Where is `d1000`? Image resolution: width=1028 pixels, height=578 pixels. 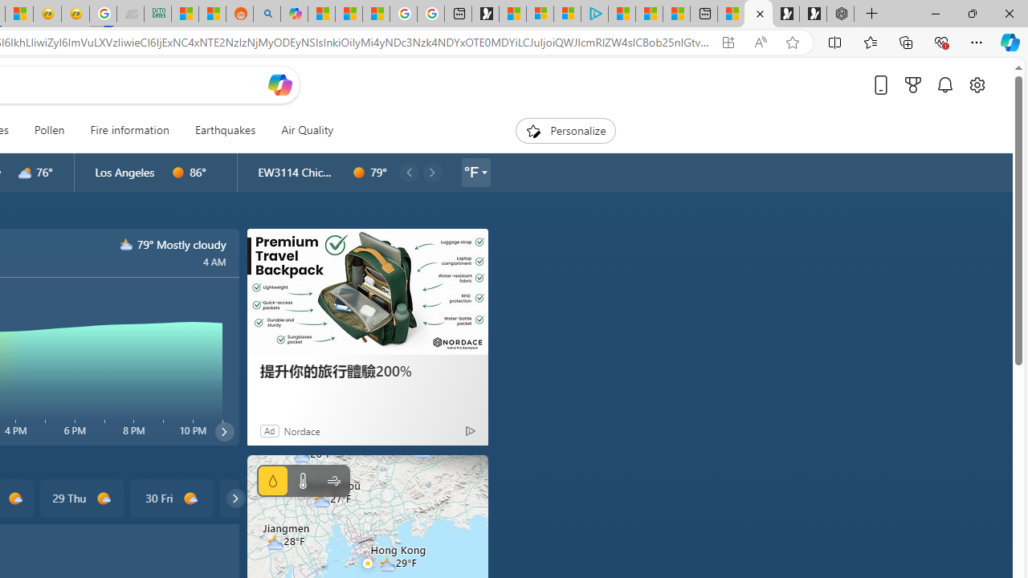
d1000 is located at coordinates (190, 499).